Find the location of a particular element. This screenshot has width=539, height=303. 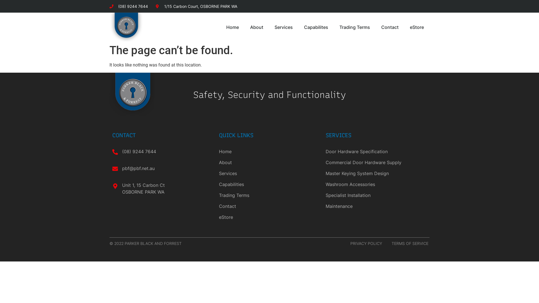

1/15 Carbon Court, OSBORNE PARK WA is located at coordinates (197, 6).